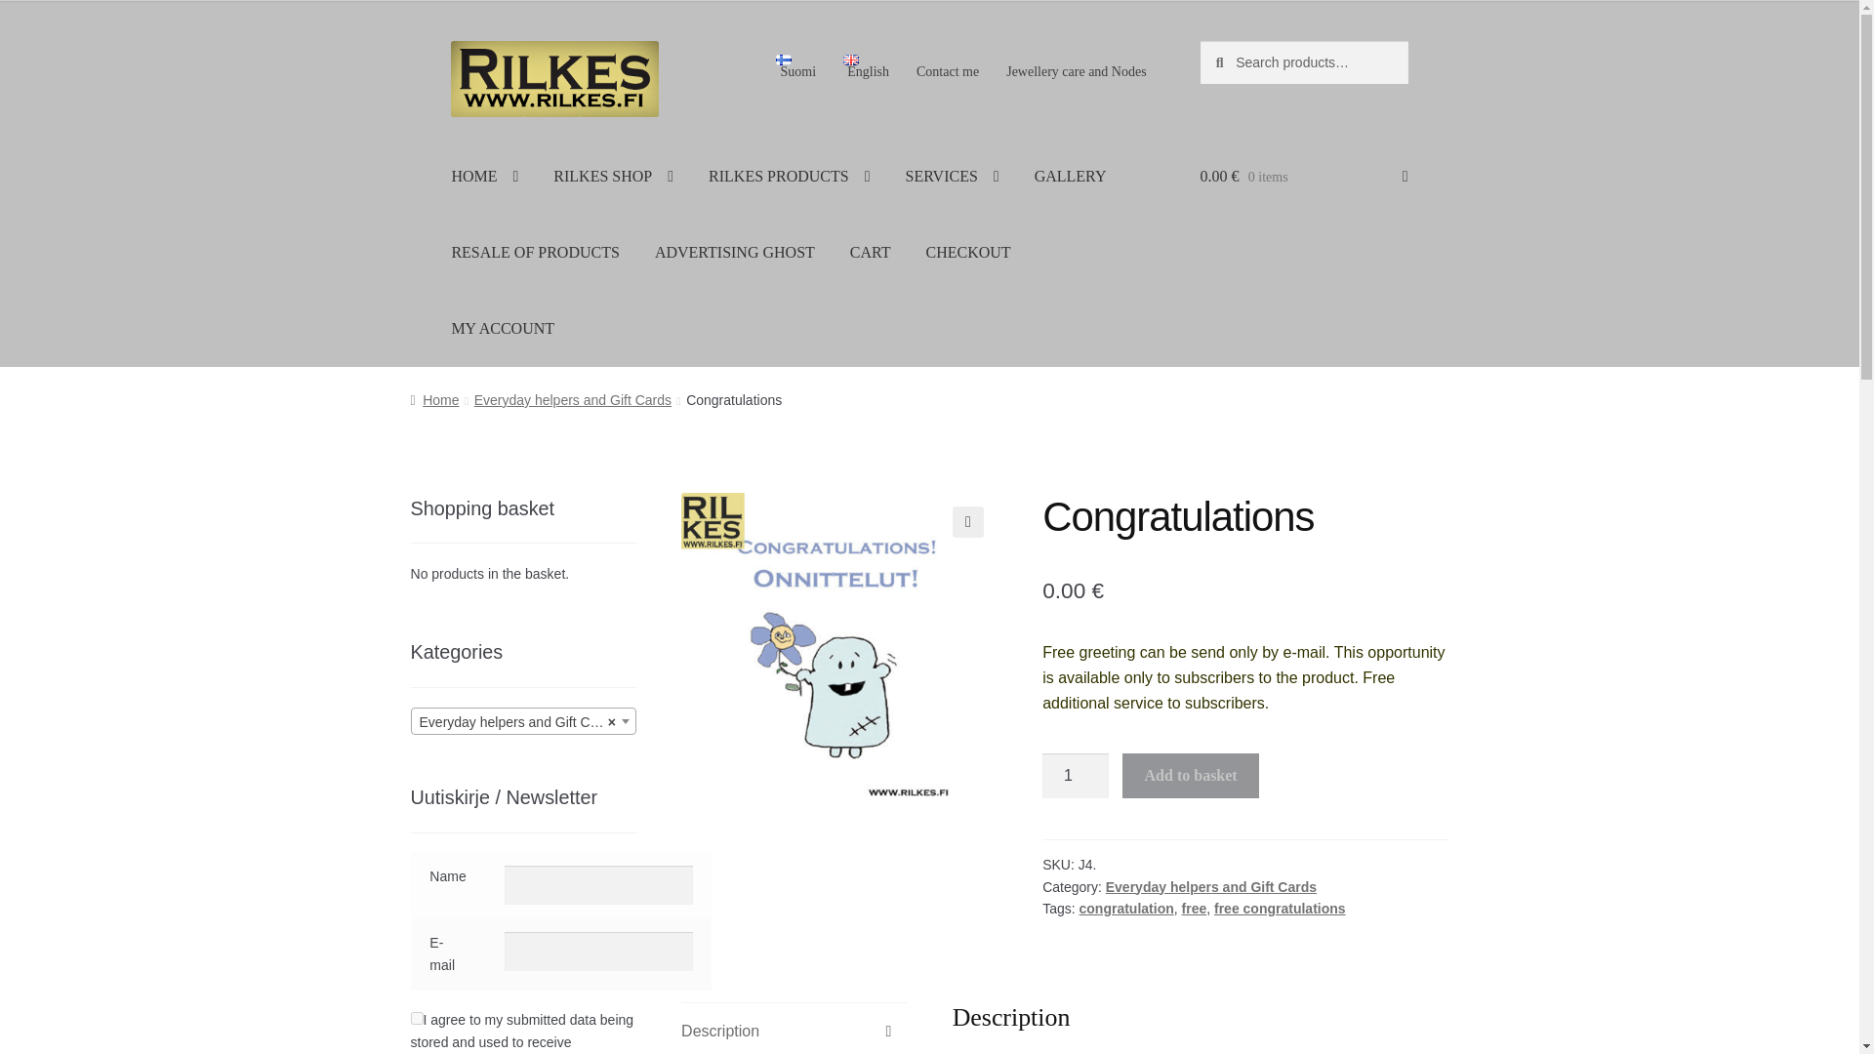  Describe the element at coordinates (796, 66) in the screenshot. I see `Suomi` at that location.